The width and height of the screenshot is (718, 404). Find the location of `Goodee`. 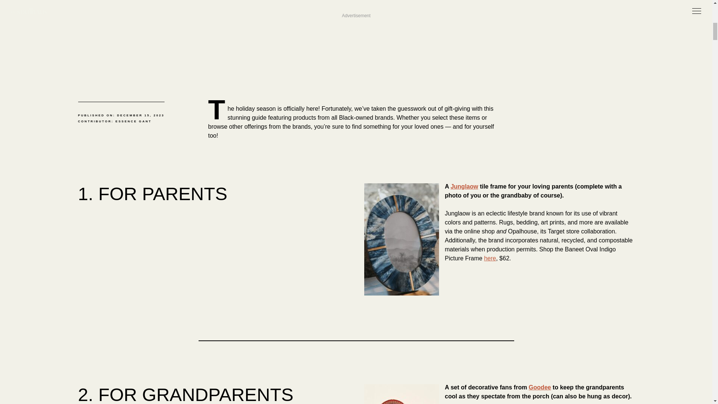

Goodee is located at coordinates (540, 388).